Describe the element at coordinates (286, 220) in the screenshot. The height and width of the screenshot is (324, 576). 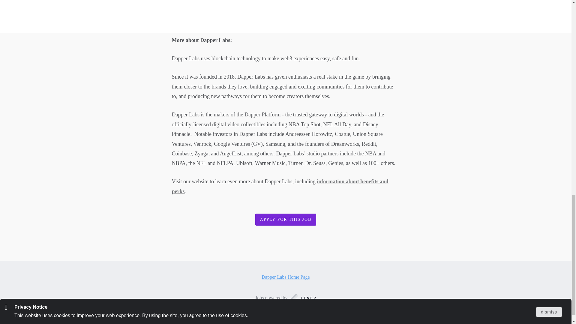
I see `APPLY FOR THIS JOB` at that location.